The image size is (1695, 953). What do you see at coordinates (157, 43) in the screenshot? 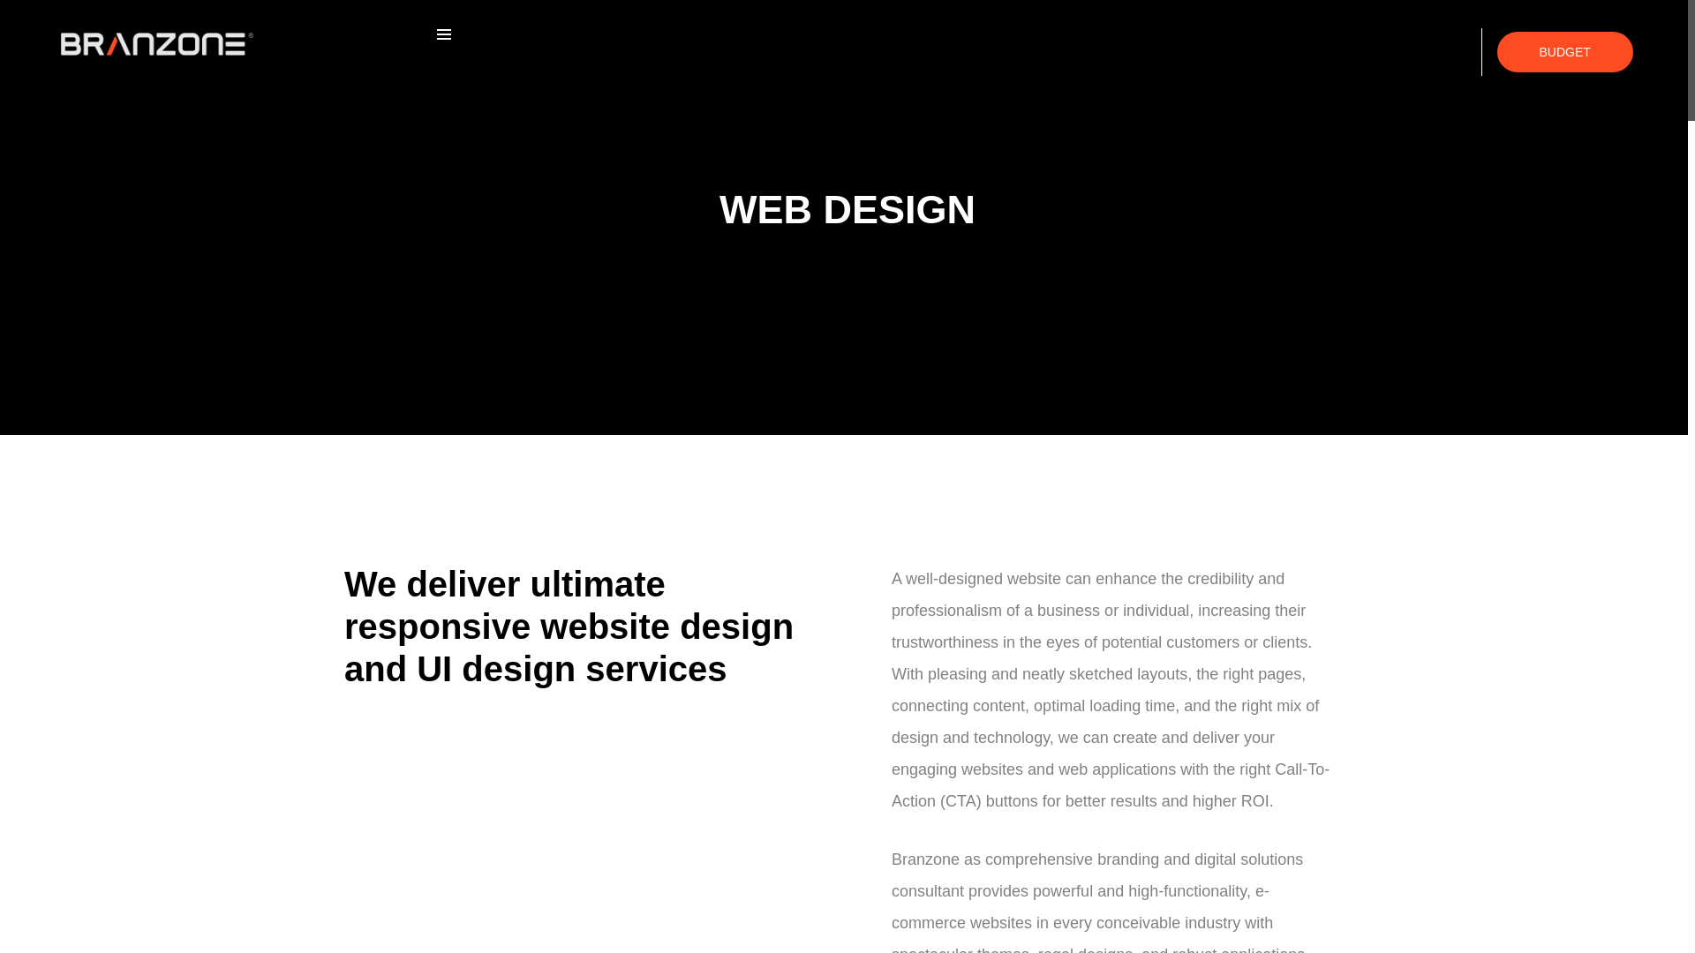
I see `Branzone` at bounding box center [157, 43].